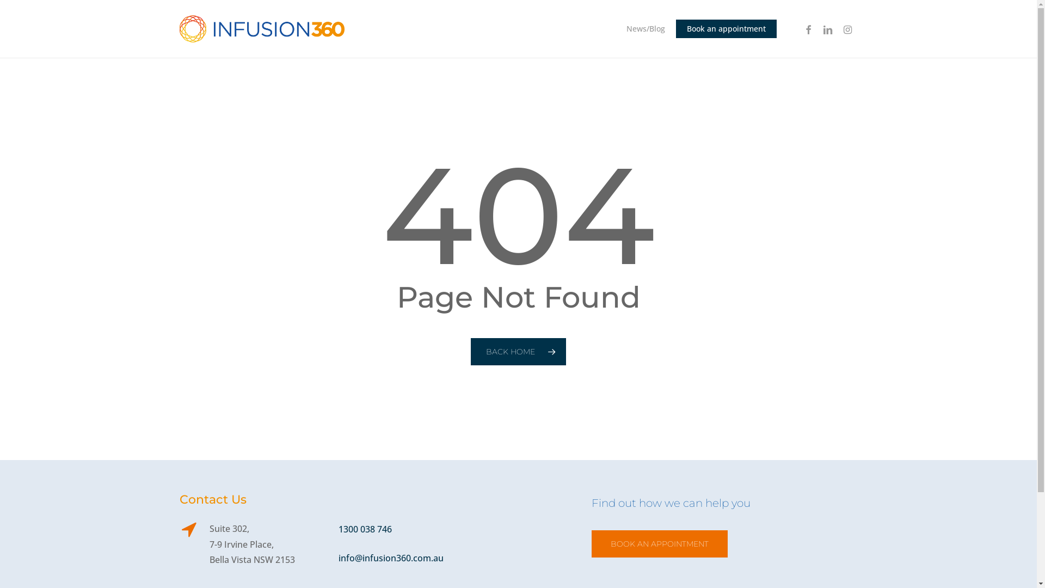 The width and height of the screenshot is (1045, 588). I want to click on BACK HOME, so click(518, 352).